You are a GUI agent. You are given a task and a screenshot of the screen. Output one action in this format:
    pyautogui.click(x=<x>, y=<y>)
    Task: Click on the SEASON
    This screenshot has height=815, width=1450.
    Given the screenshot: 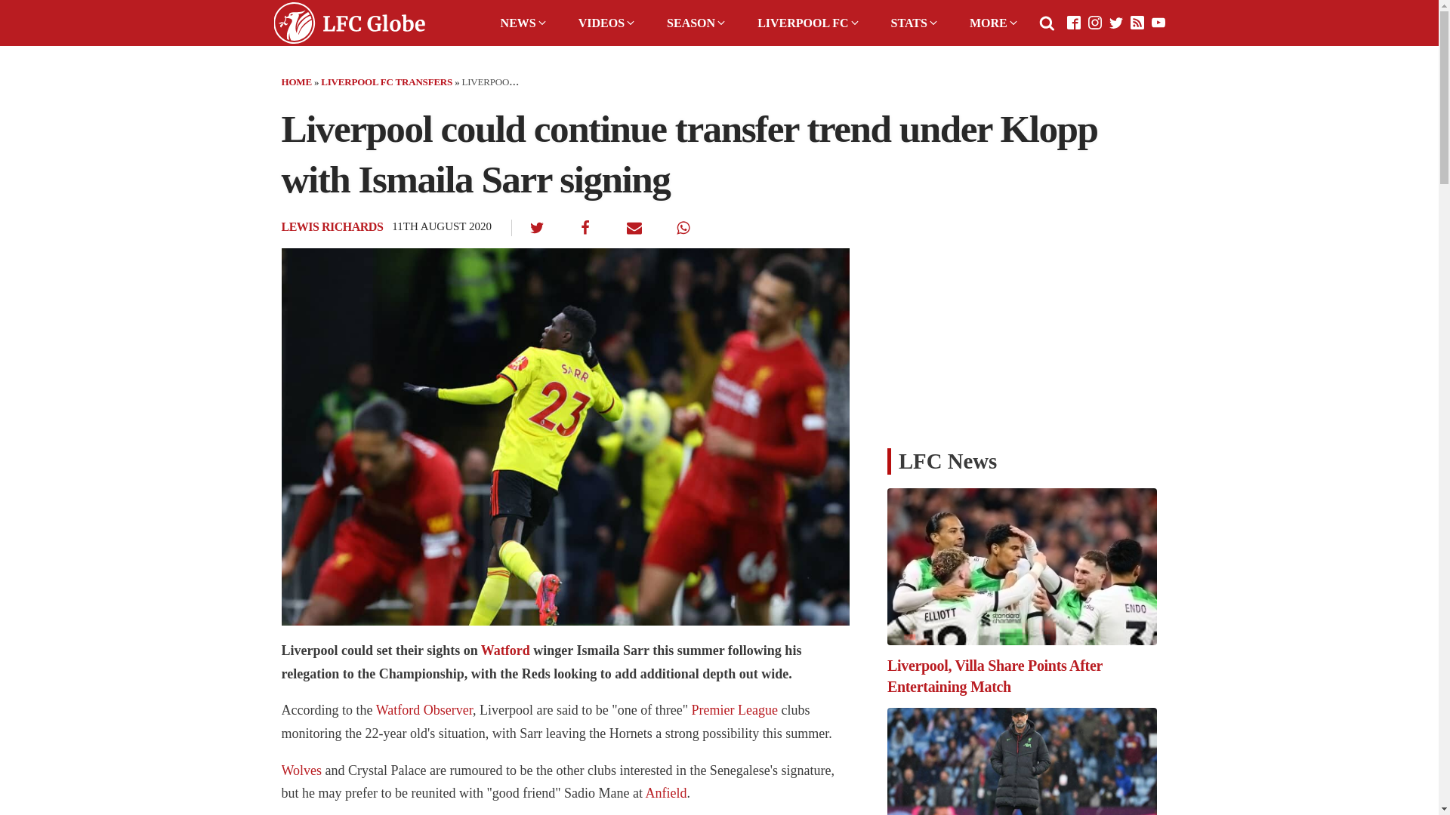 What is the action you would take?
    pyautogui.click(x=697, y=23)
    